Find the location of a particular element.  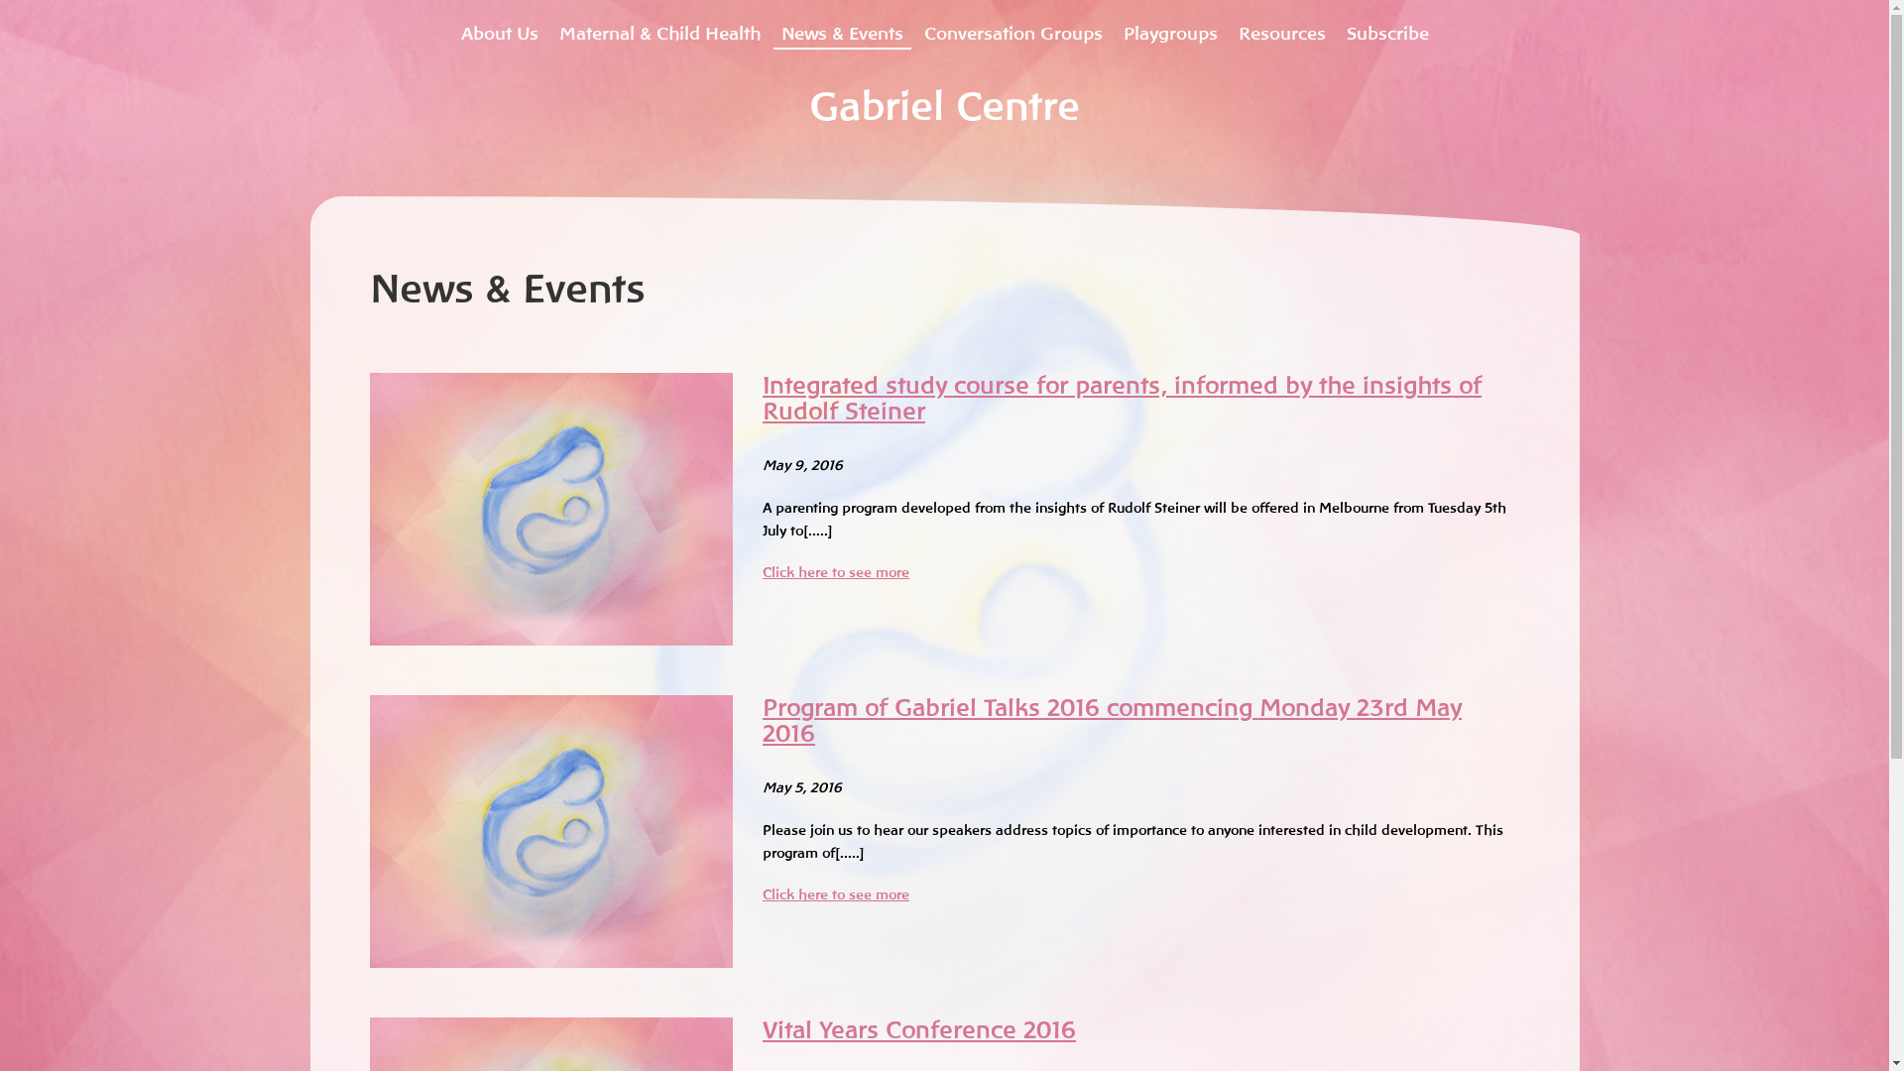

News & Events is located at coordinates (843, 25).